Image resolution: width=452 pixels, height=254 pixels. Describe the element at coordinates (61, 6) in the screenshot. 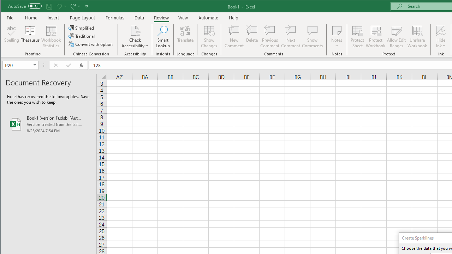

I see `Undo` at that location.